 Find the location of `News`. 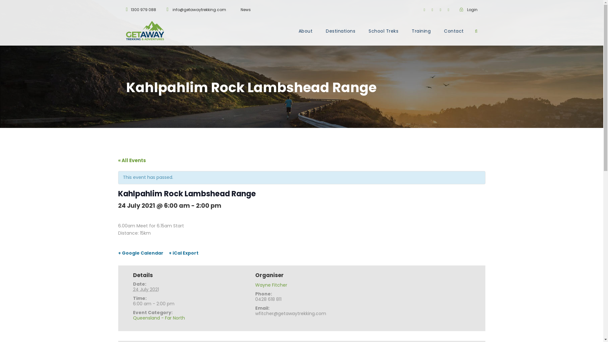

News is located at coordinates (246, 9).